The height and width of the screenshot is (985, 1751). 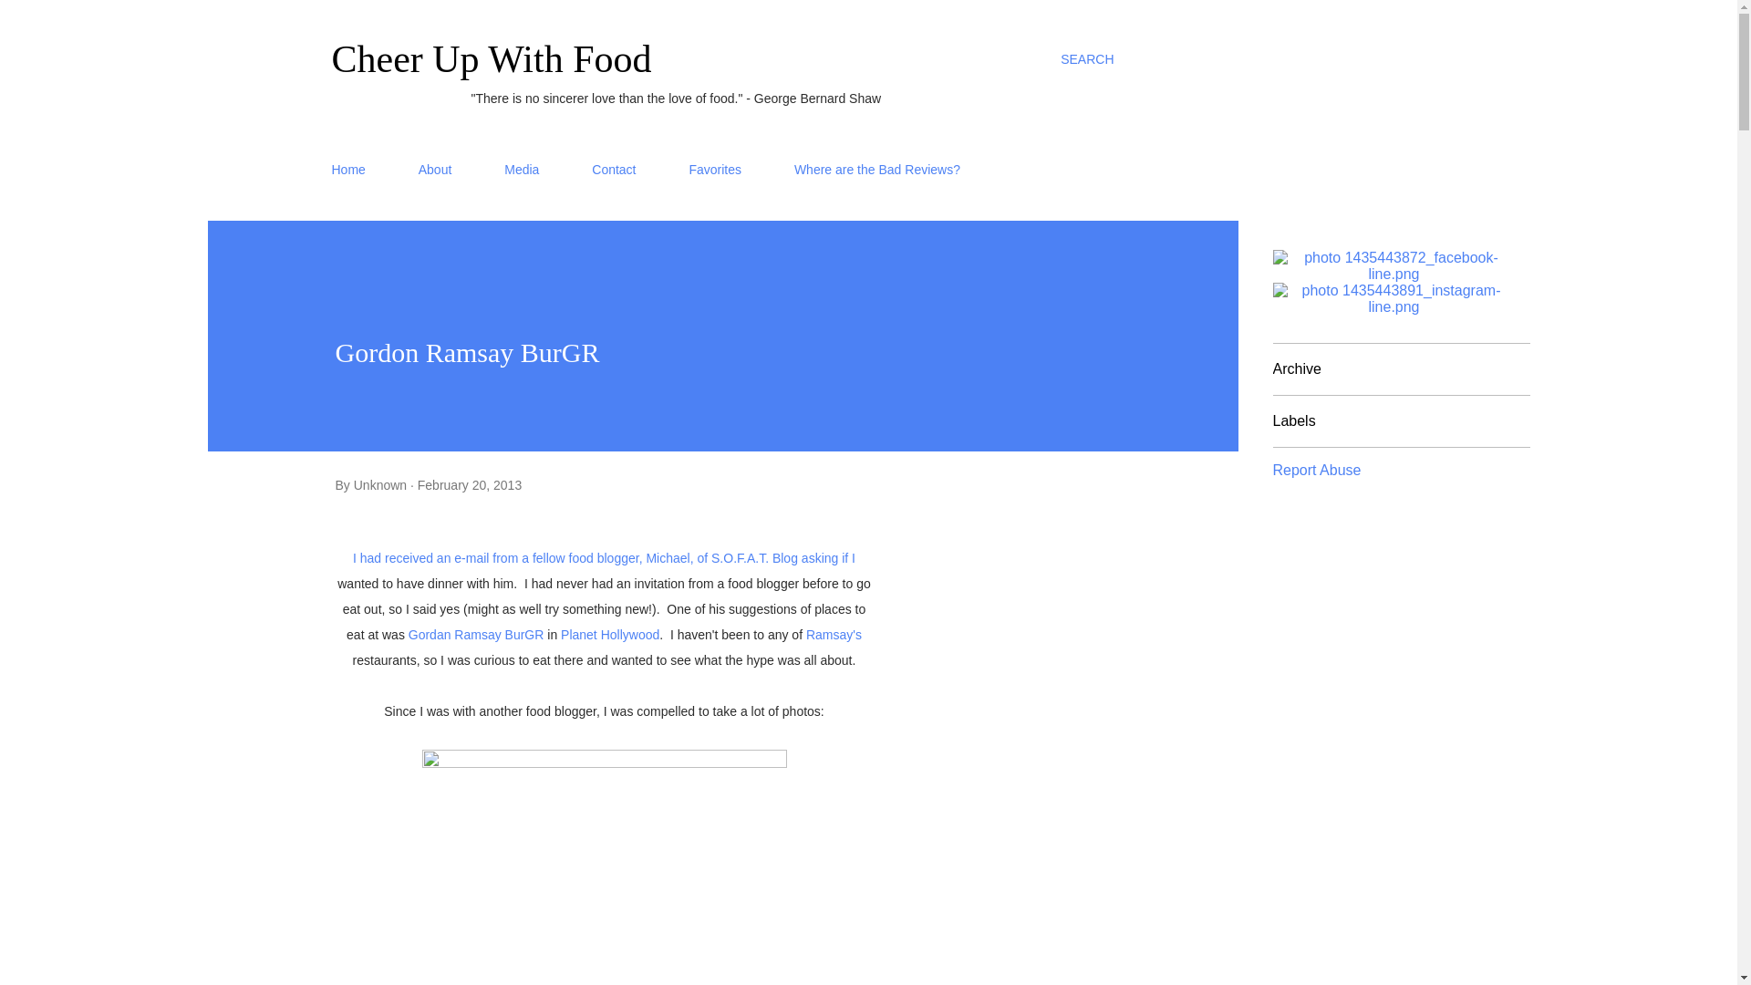 I want to click on Media, so click(x=522, y=170).